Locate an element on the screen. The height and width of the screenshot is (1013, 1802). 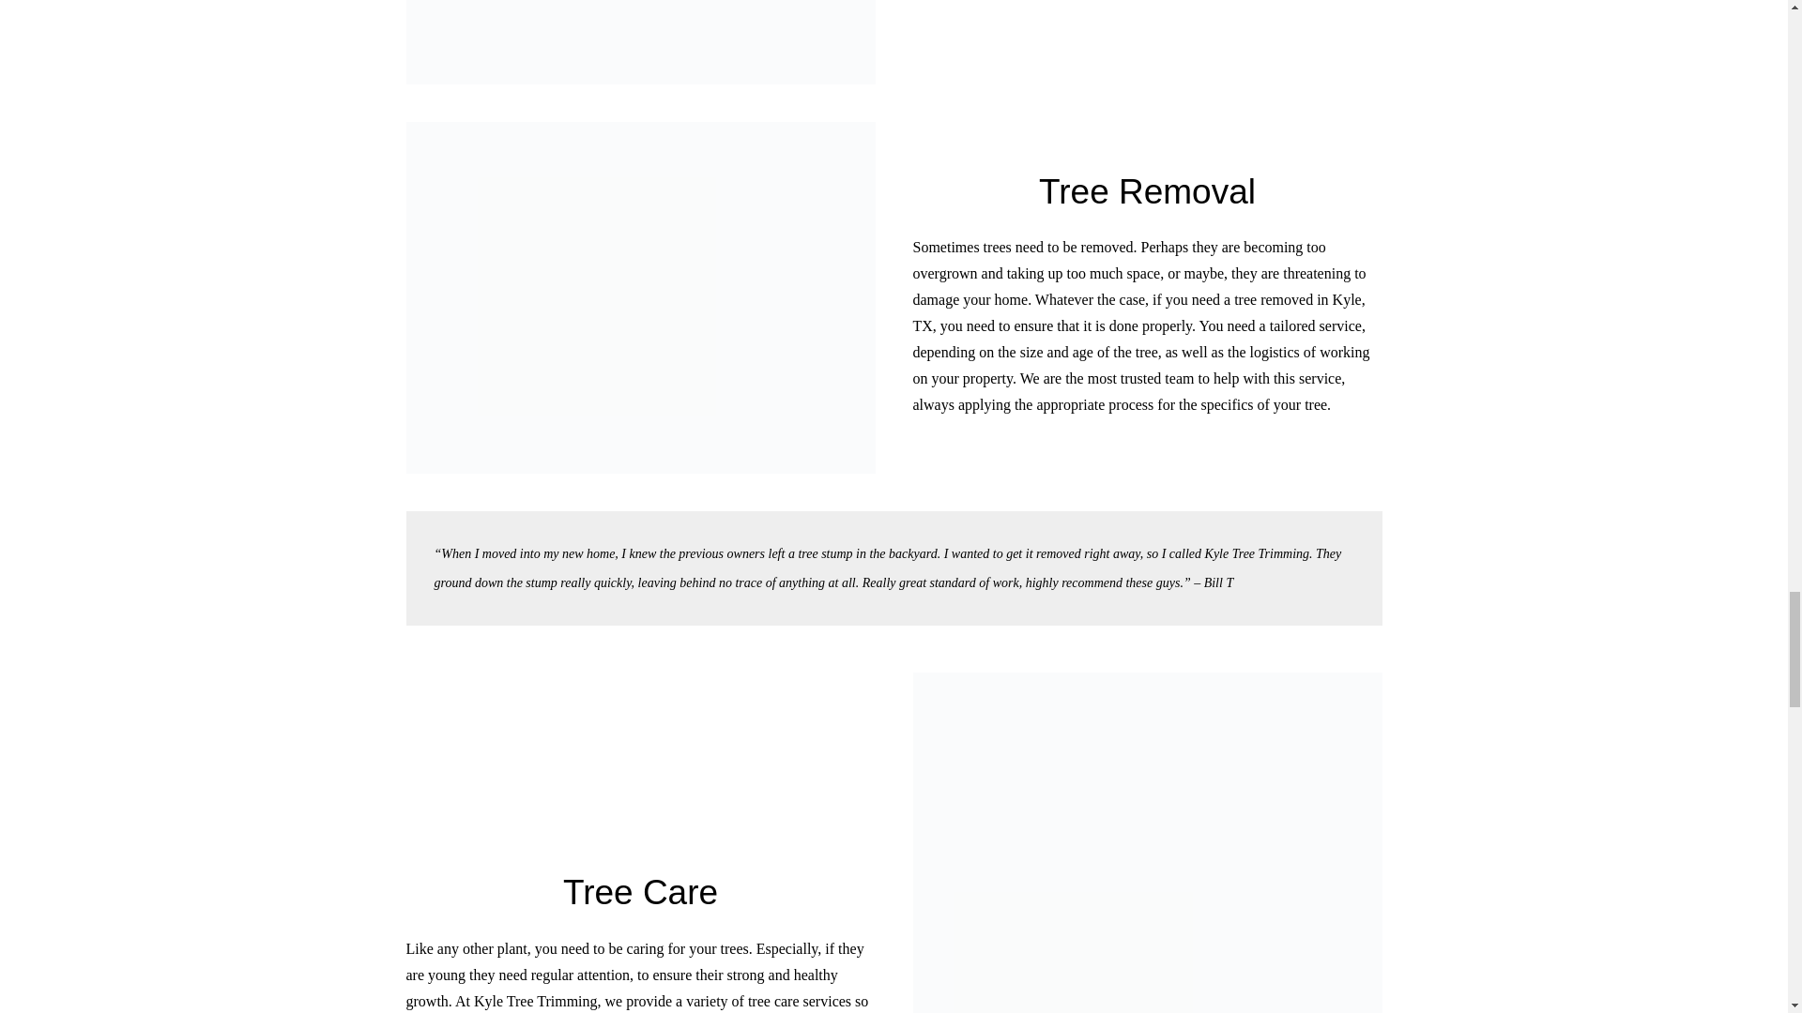
Tree Removal is located at coordinates (1147, 191).